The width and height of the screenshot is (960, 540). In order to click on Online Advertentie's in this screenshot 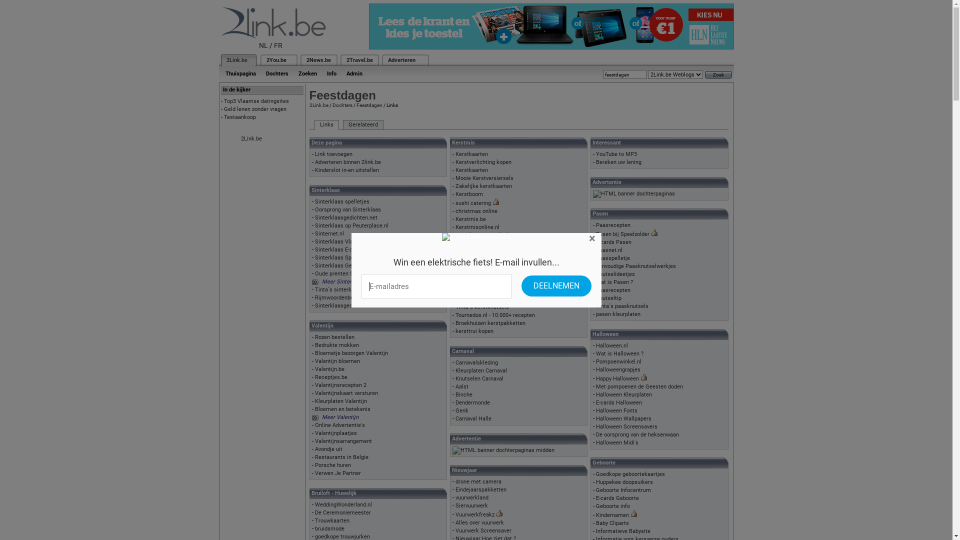, I will do `click(340, 425)`.